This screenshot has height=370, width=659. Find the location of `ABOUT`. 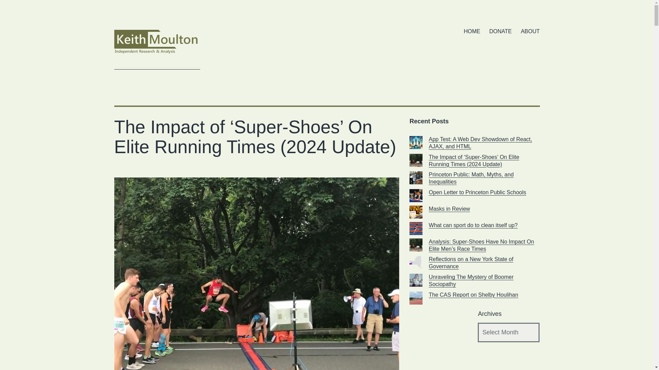

ABOUT is located at coordinates (530, 32).